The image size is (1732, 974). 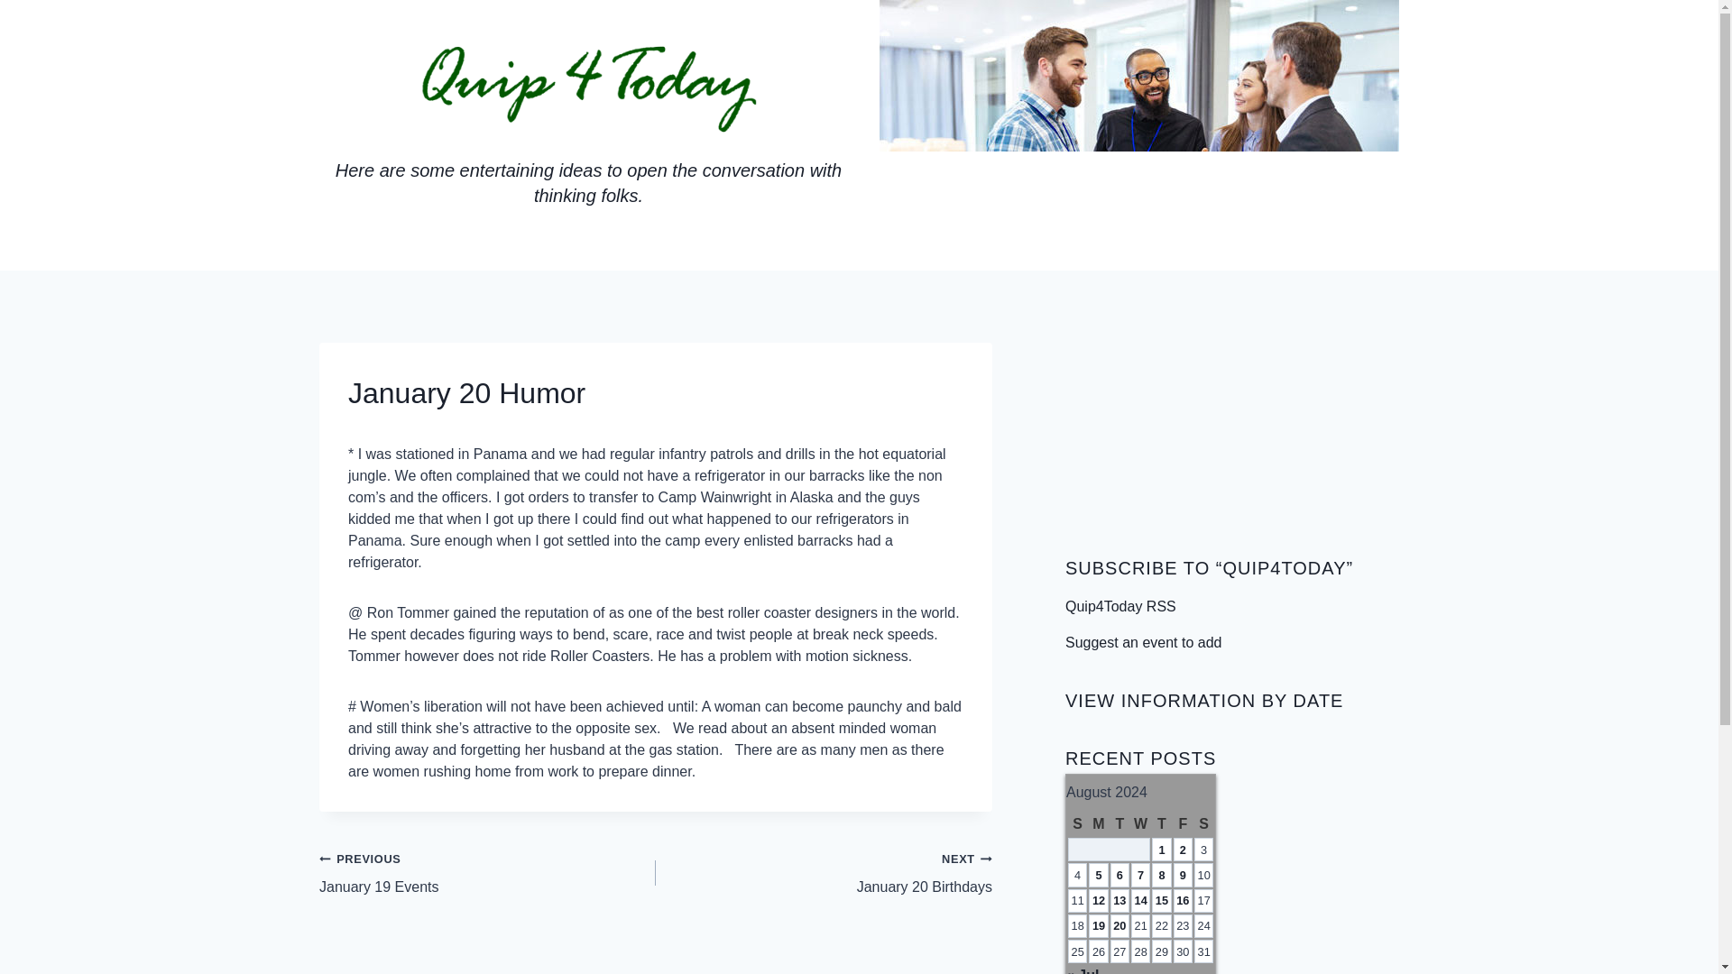 I want to click on Suggest an event to add, so click(x=487, y=872).